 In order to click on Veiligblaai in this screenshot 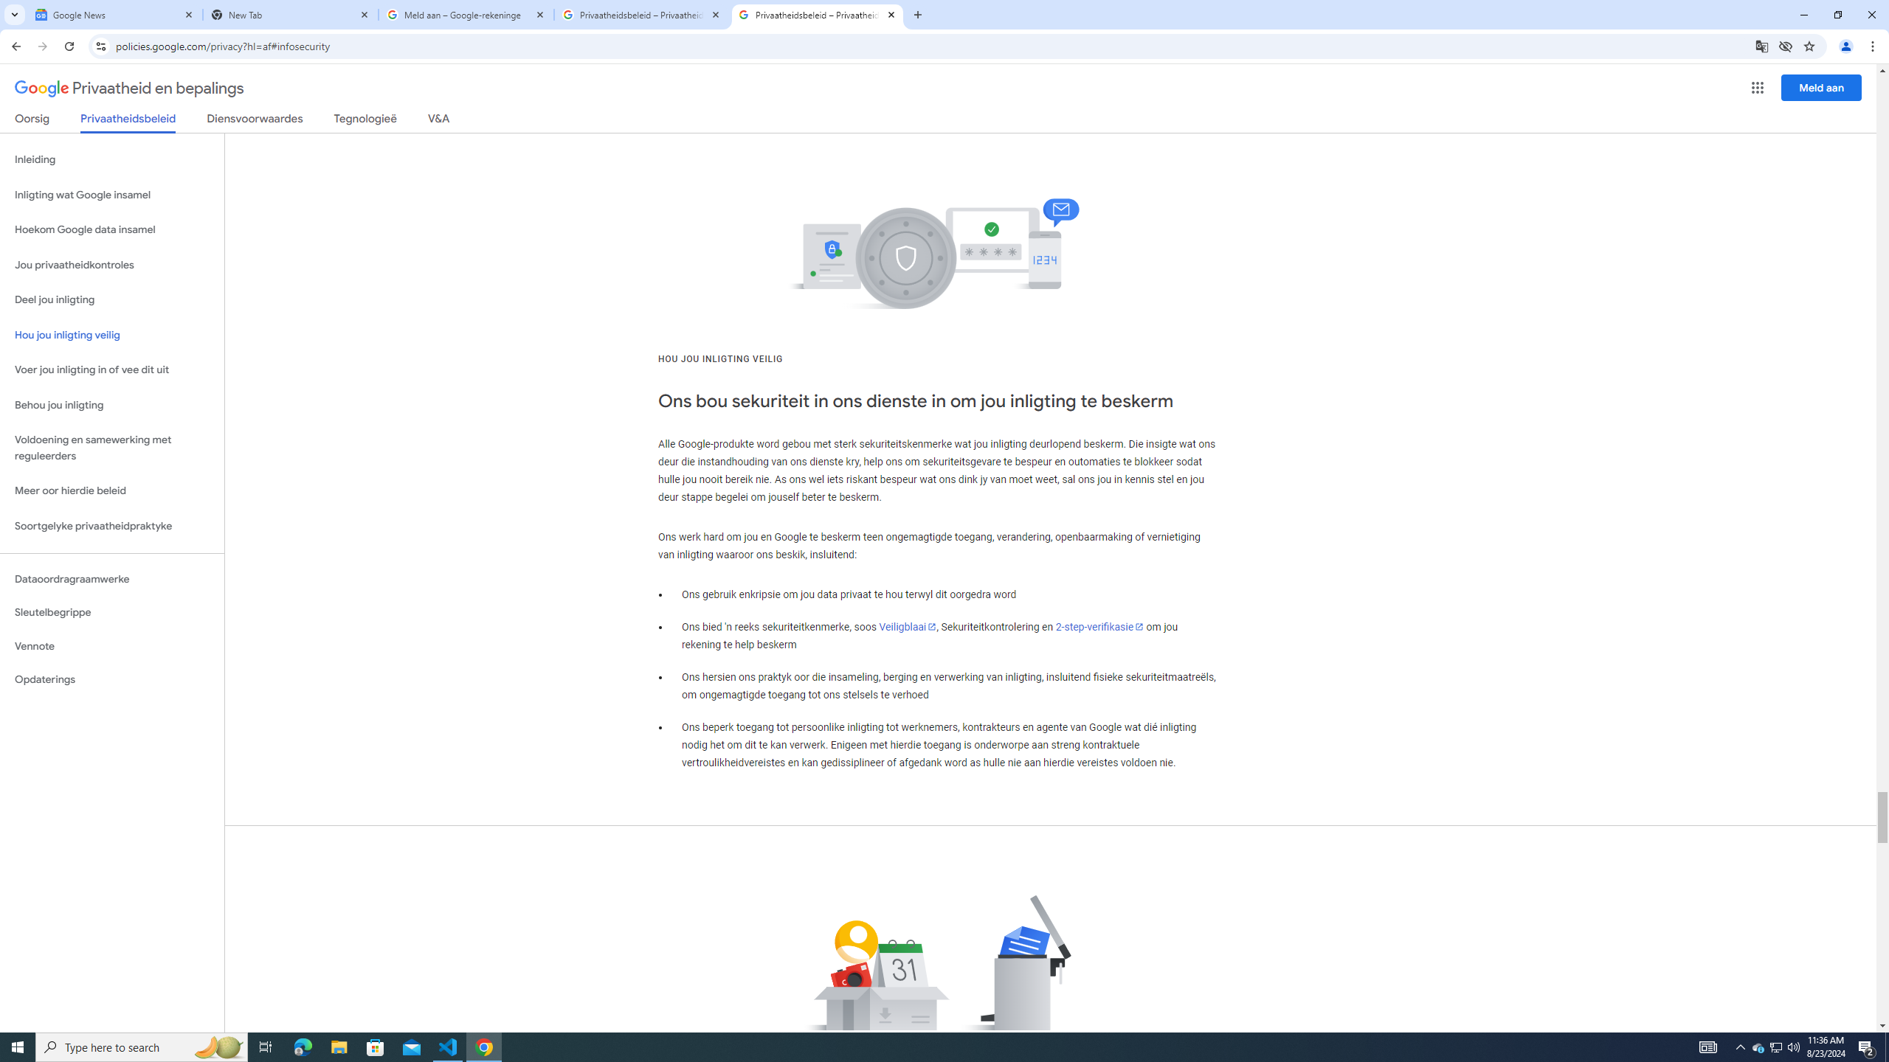, I will do `click(908, 627)`.